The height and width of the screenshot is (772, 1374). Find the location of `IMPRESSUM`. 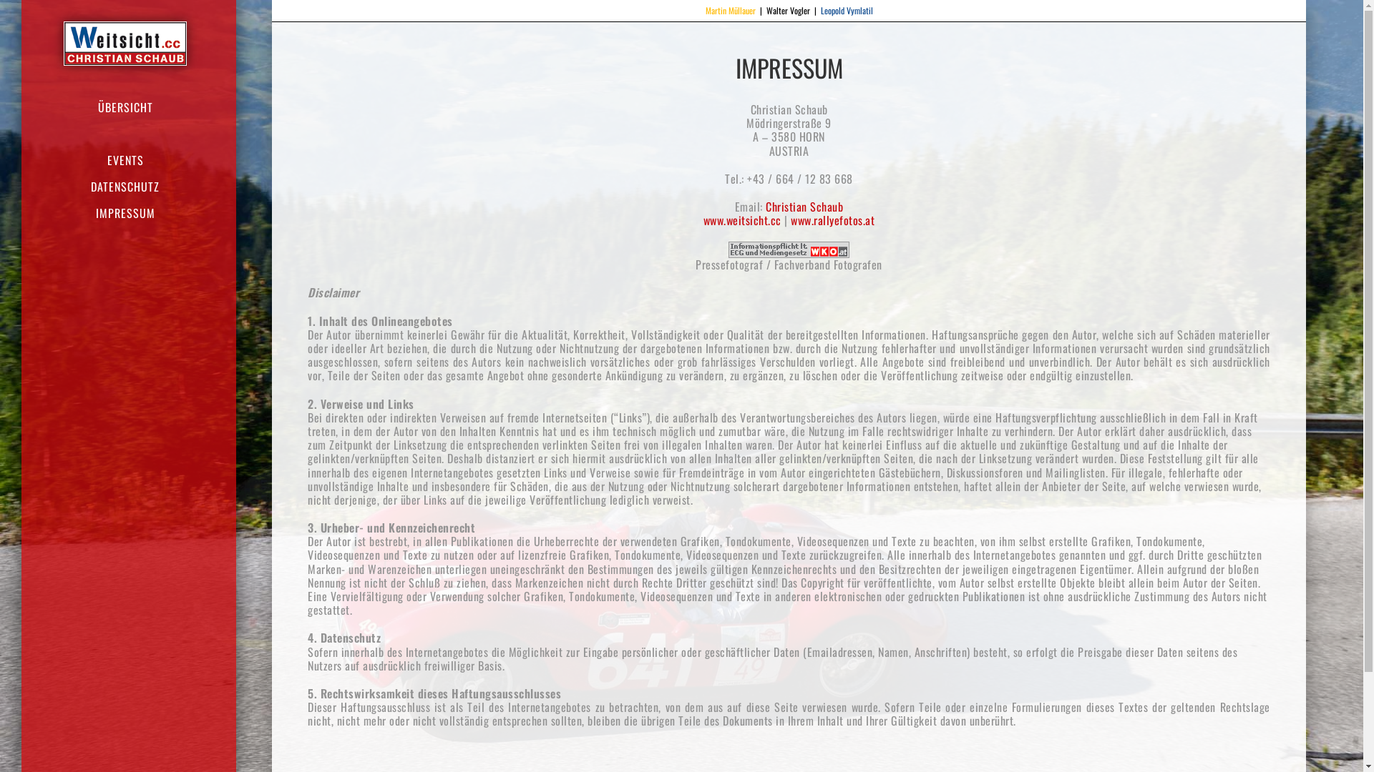

IMPRESSUM is located at coordinates (129, 213).